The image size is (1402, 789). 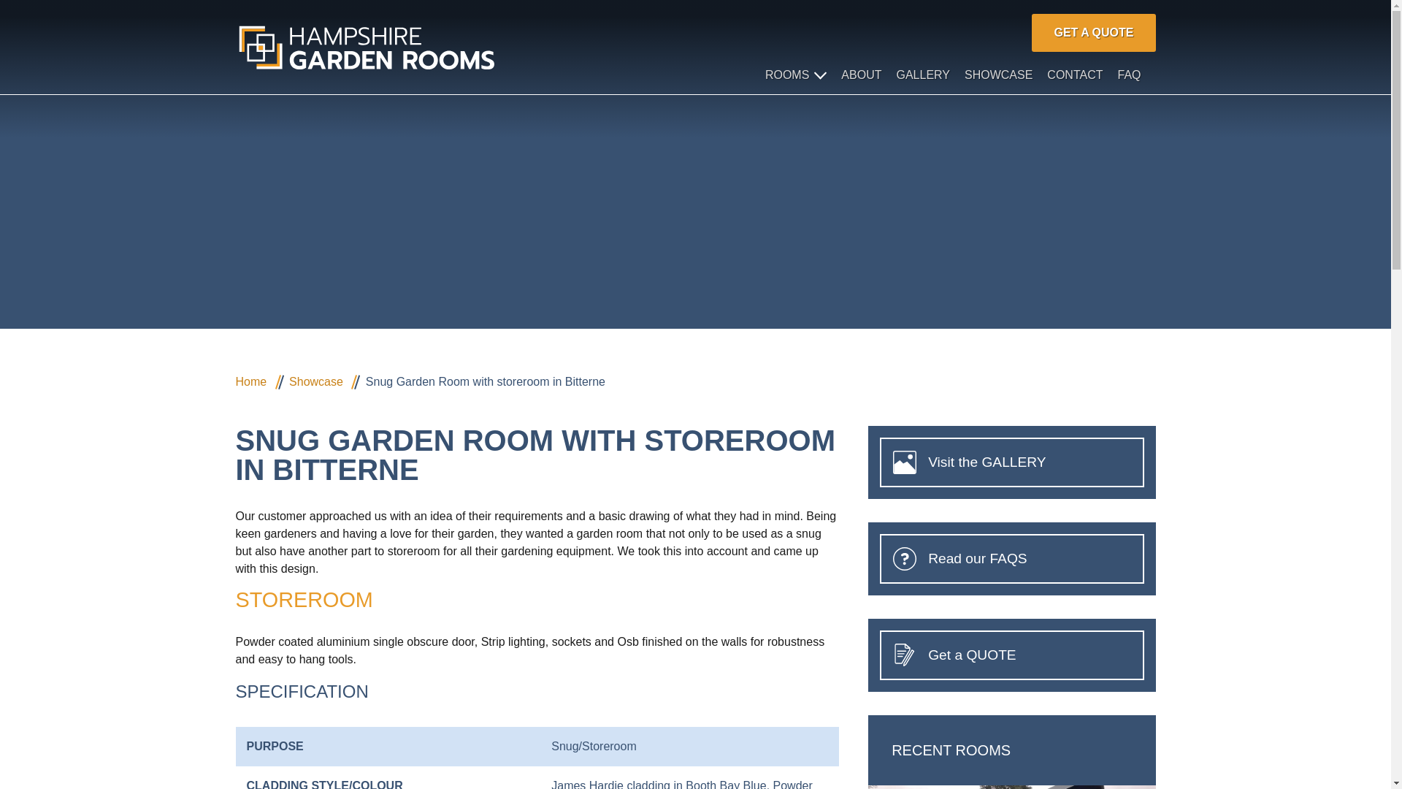 I want to click on Visit the GALLERY, so click(x=1011, y=462).